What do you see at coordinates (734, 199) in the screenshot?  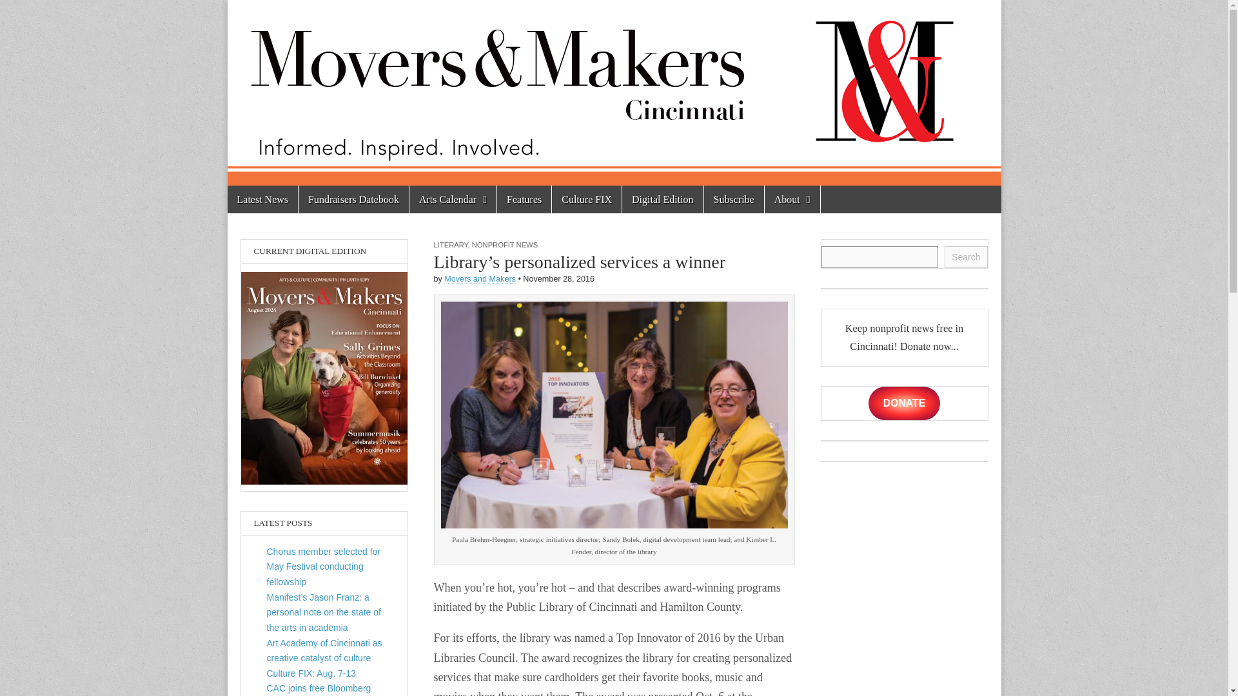 I see `Subscribe` at bounding box center [734, 199].